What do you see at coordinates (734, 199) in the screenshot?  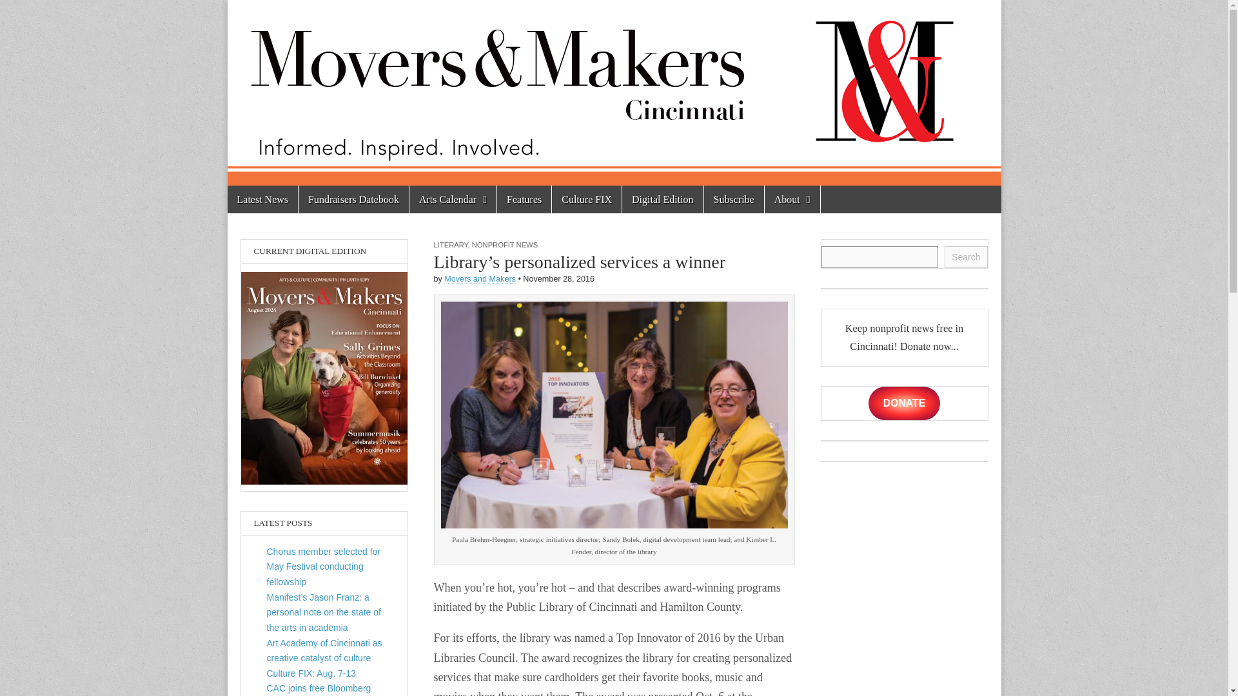 I see `Subscribe` at bounding box center [734, 199].